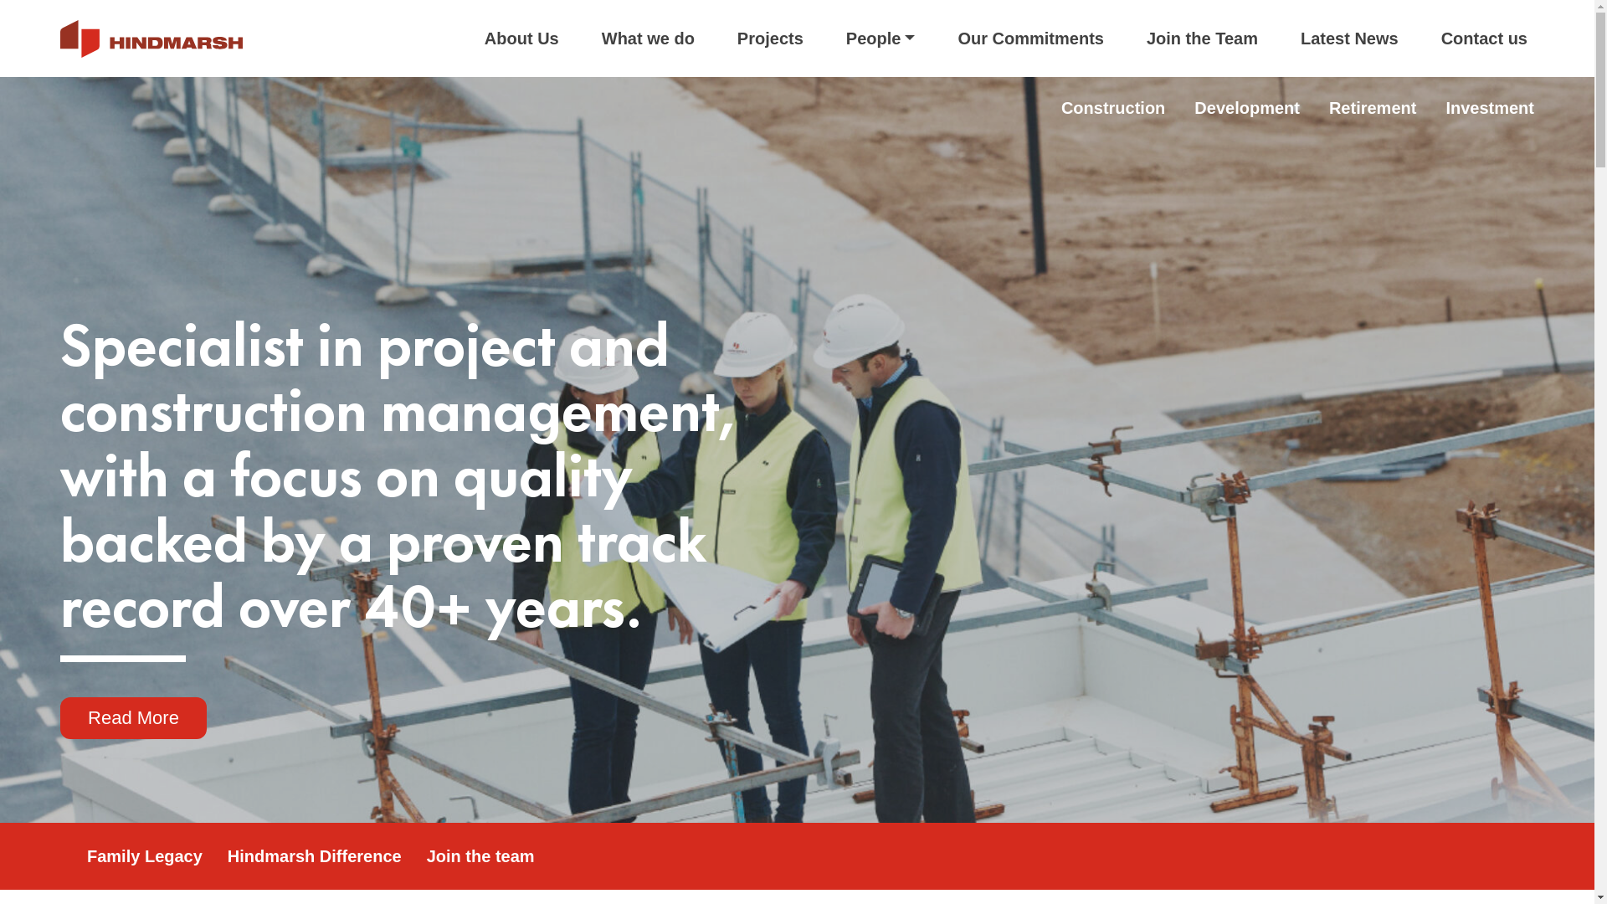 This screenshot has width=1607, height=904. What do you see at coordinates (145, 856) in the screenshot?
I see `Family Legacy` at bounding box center [145, 856].